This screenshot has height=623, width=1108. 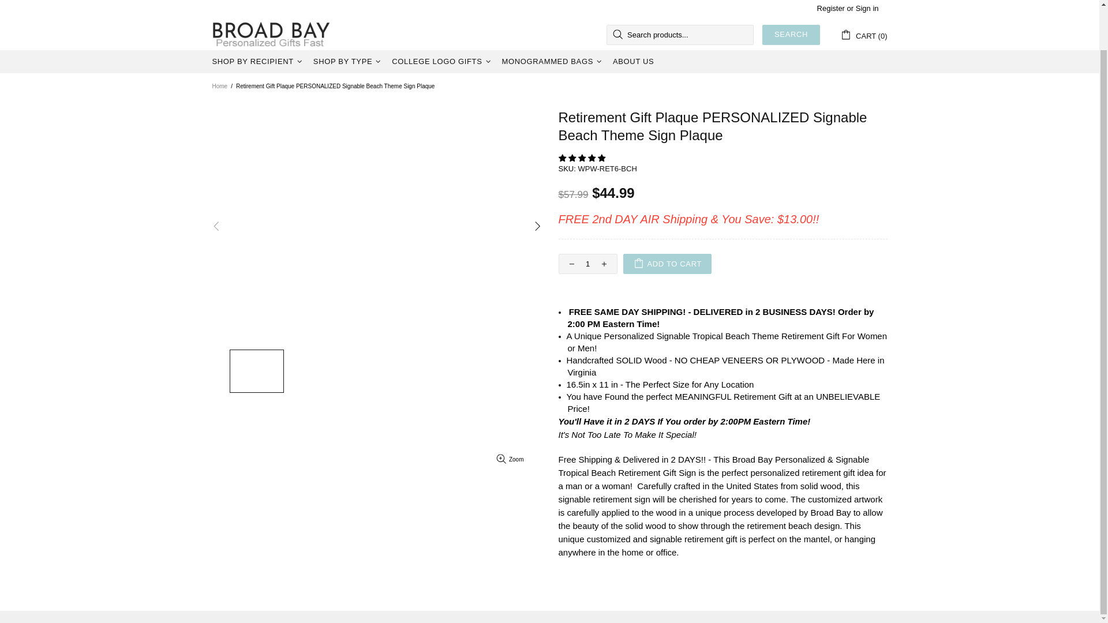 I want to click on Broad Bay Personalized Gifts Shipped Fast, so click(x=271, y=35).